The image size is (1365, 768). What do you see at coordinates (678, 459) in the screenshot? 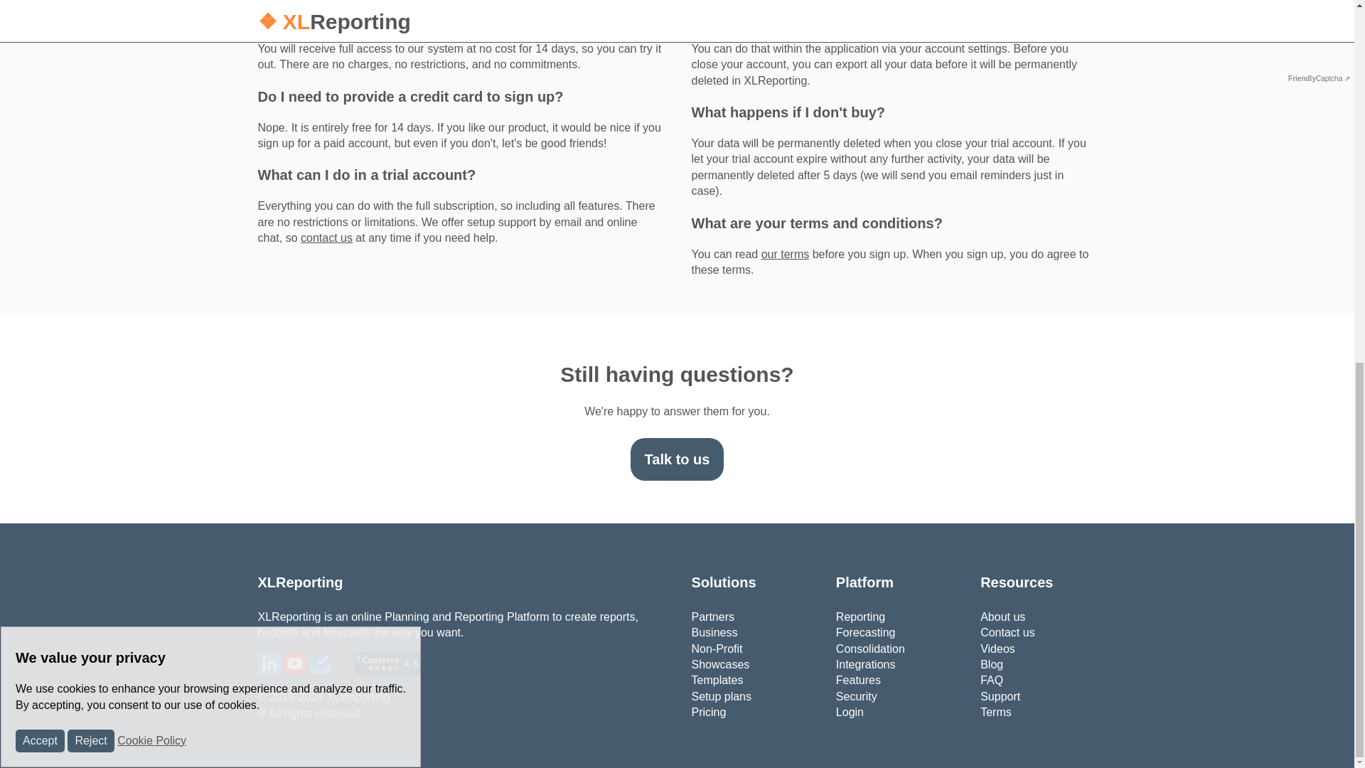
I see `Talk to us` at bounding box center [678, 459].